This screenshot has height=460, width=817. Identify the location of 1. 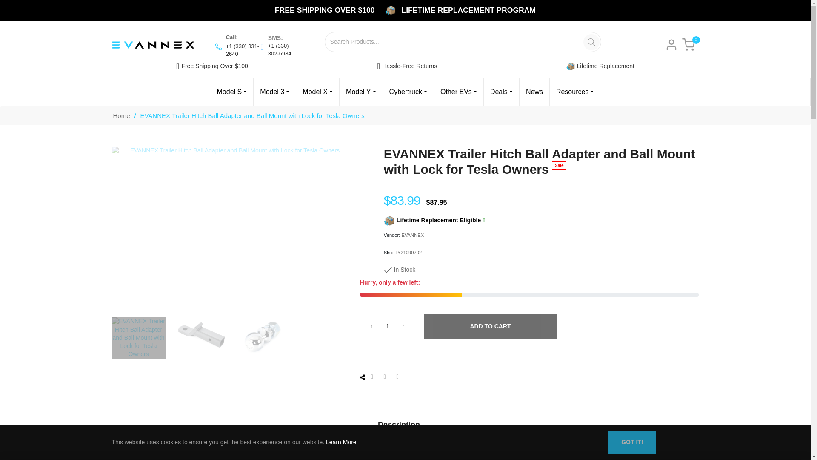
(387, 326).